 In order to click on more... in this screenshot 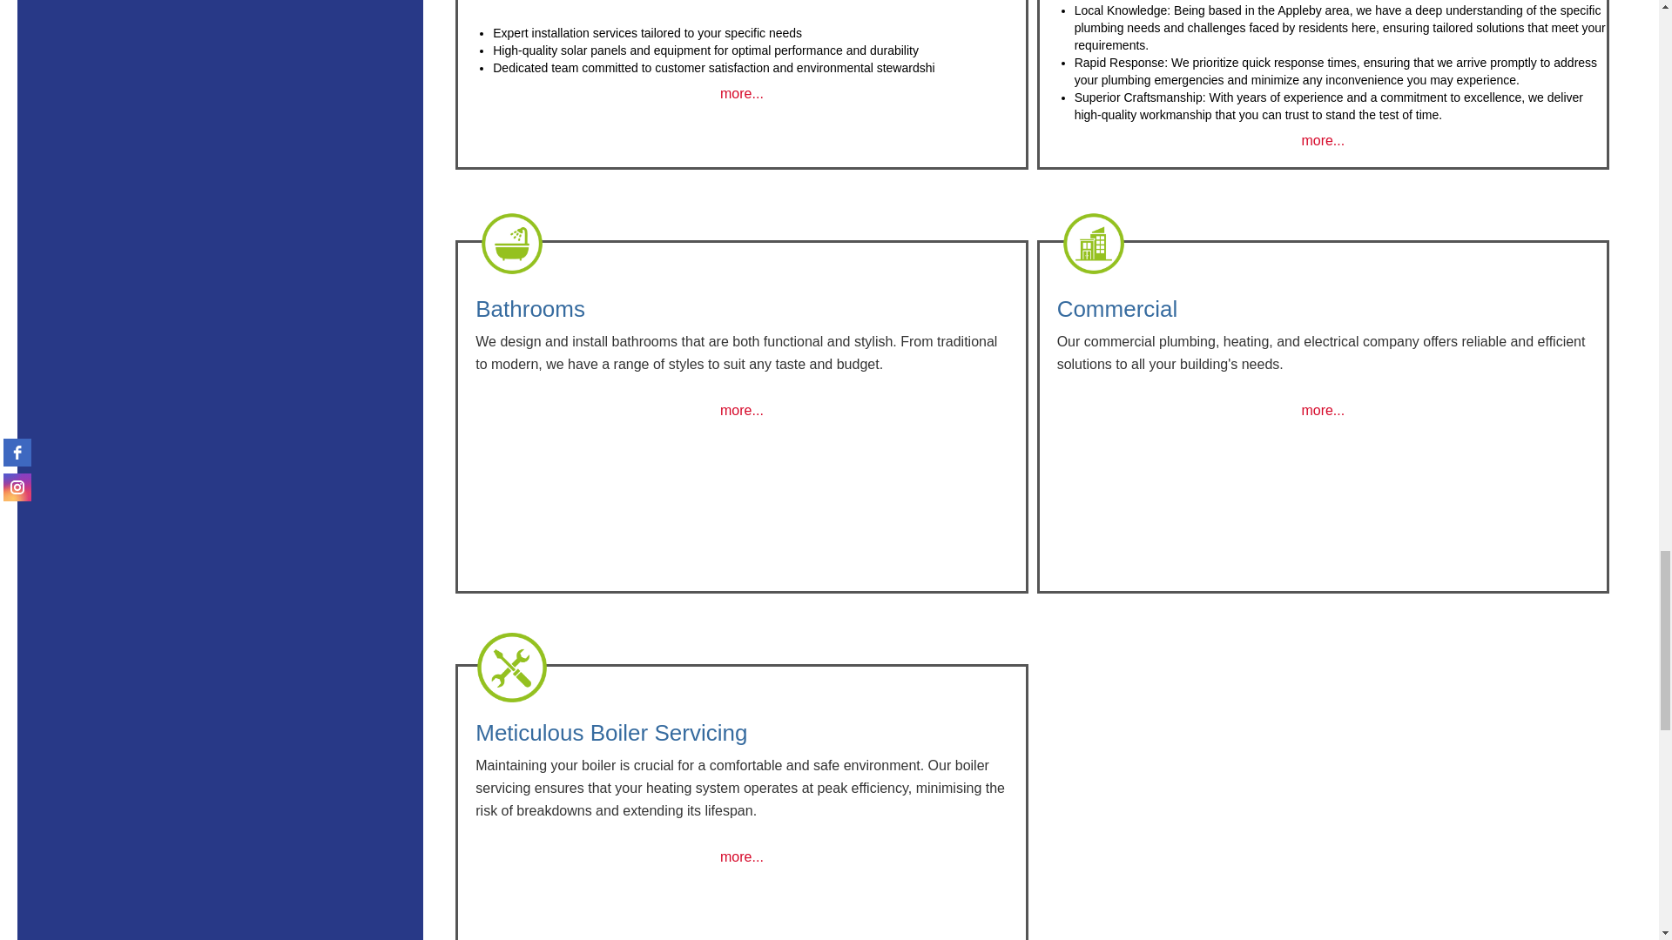, I will do `click(742, 93)`.